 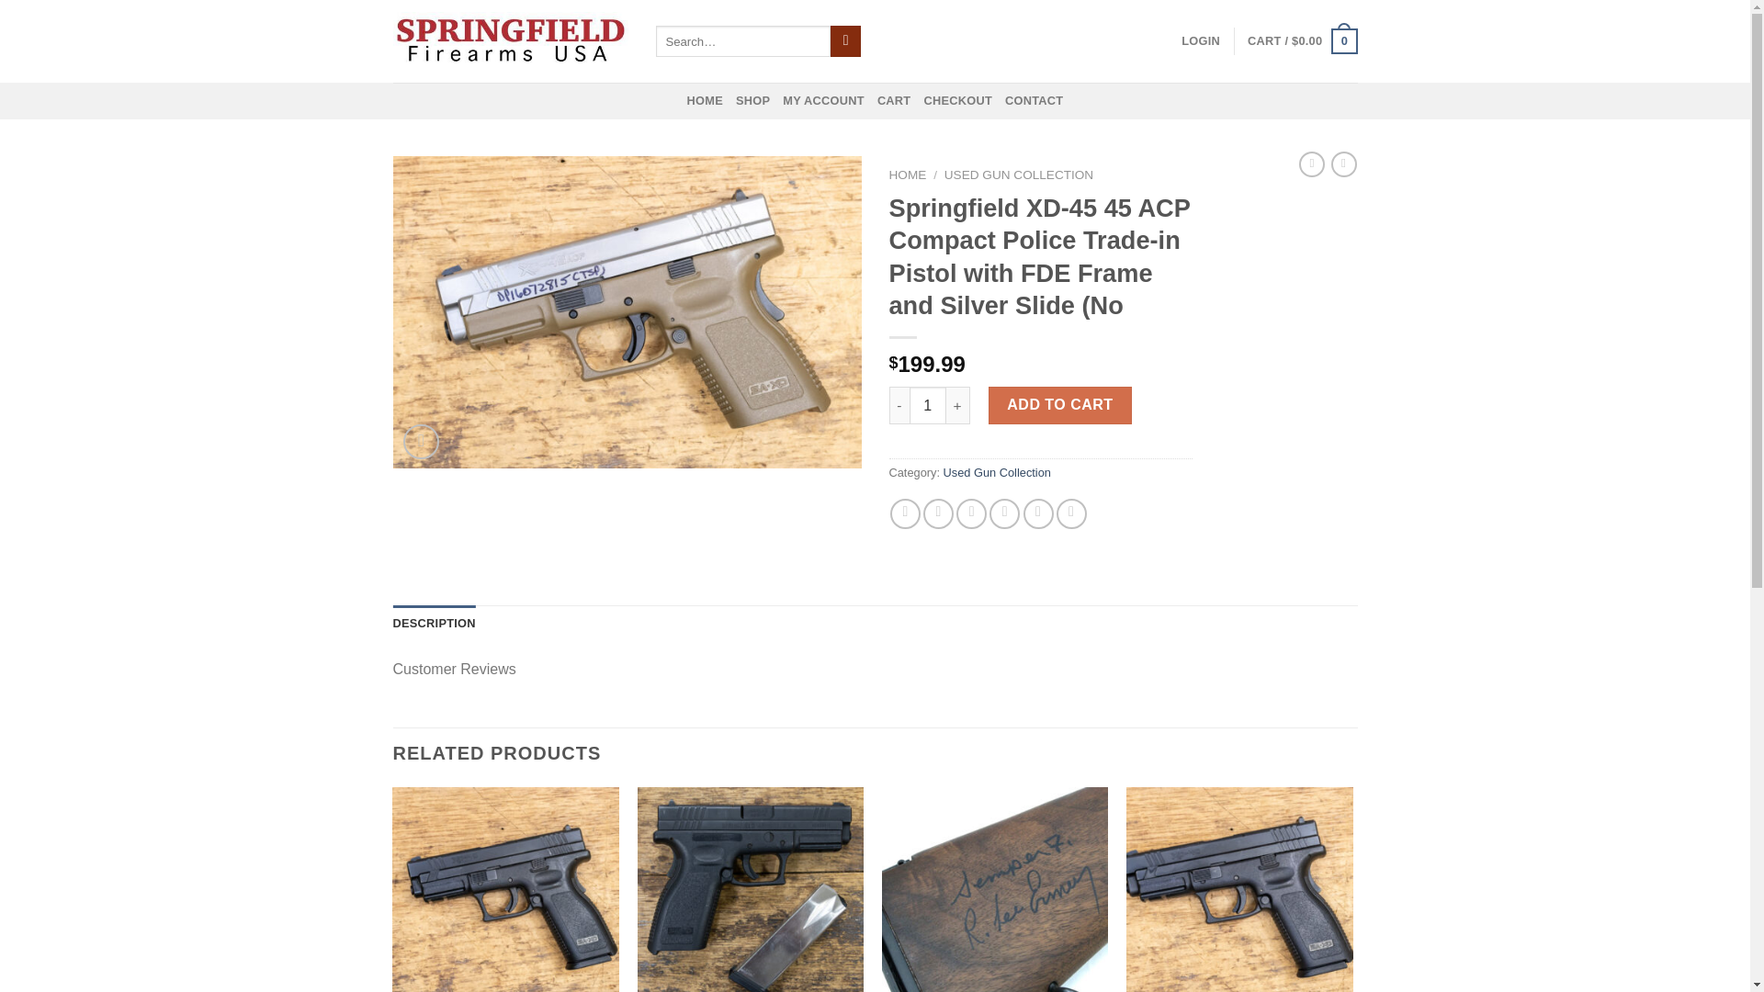 What do you see at coordinates (1301, 41) in the screenshot?
I see `Cart` at bounding box center [1301, 41].